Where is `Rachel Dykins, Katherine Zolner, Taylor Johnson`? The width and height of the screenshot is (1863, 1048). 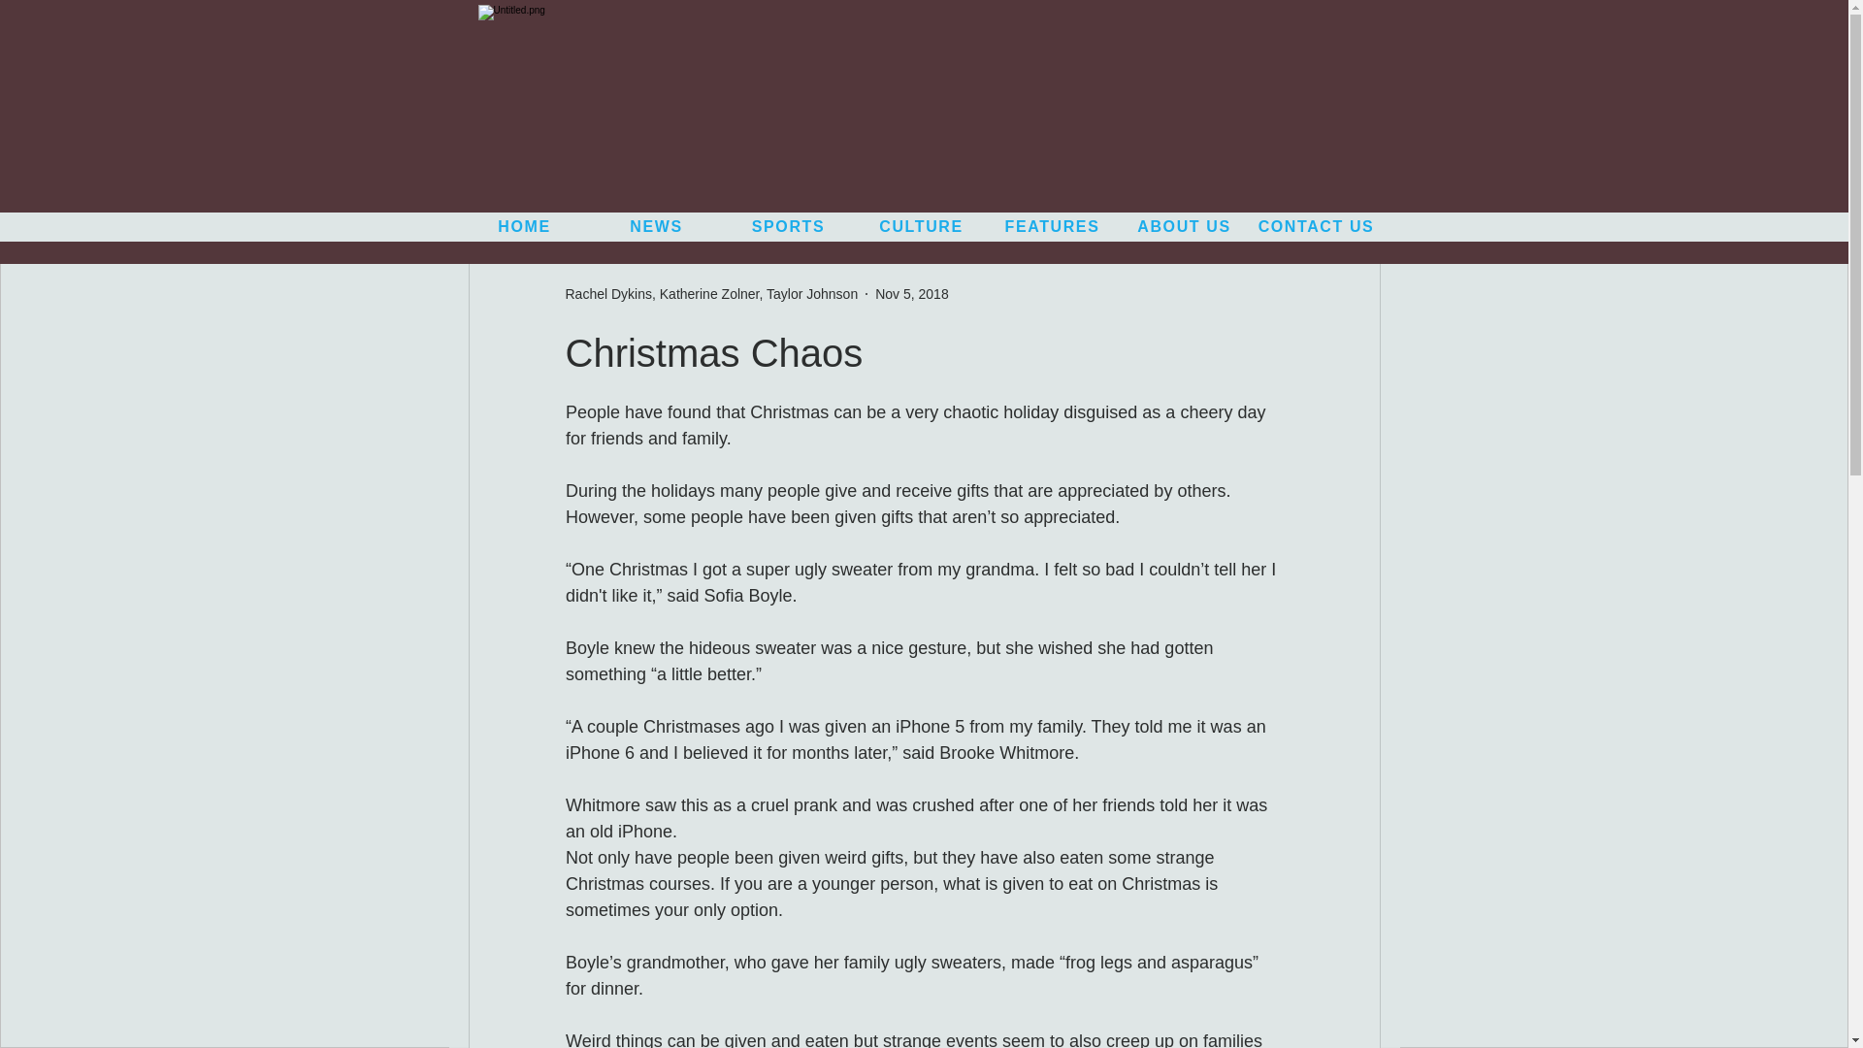 Rachel Dykins, Katherine Zolner, Taylor Johnson is located at coordinates (710, 293).